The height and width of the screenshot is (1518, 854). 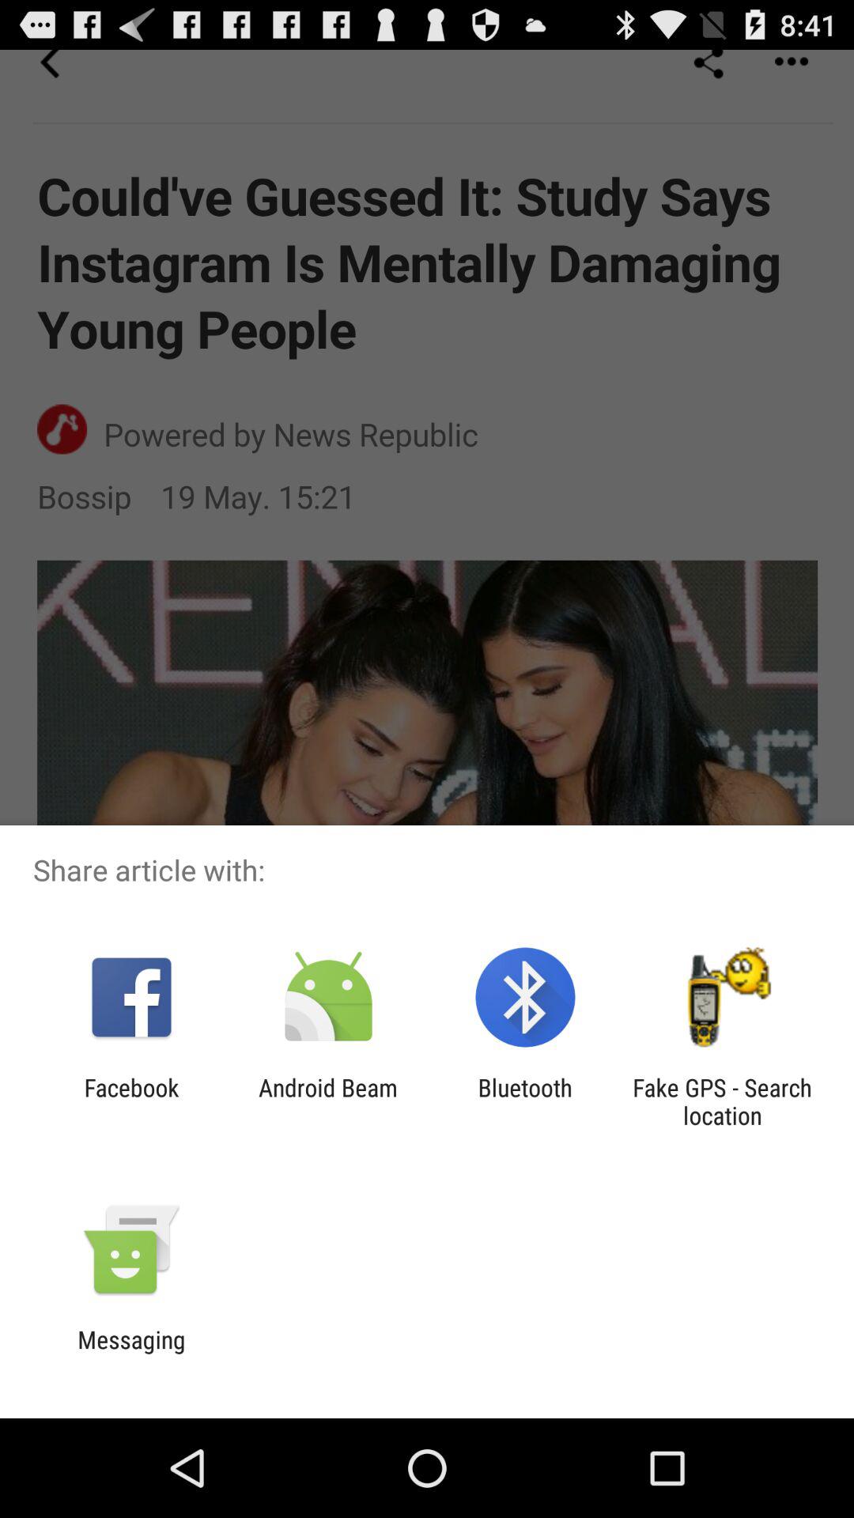 What do you see at coordinates (327, 1101) in the screenshot?
I see `press the icon next to bluetooth app` at bounding box center [327, 1101].